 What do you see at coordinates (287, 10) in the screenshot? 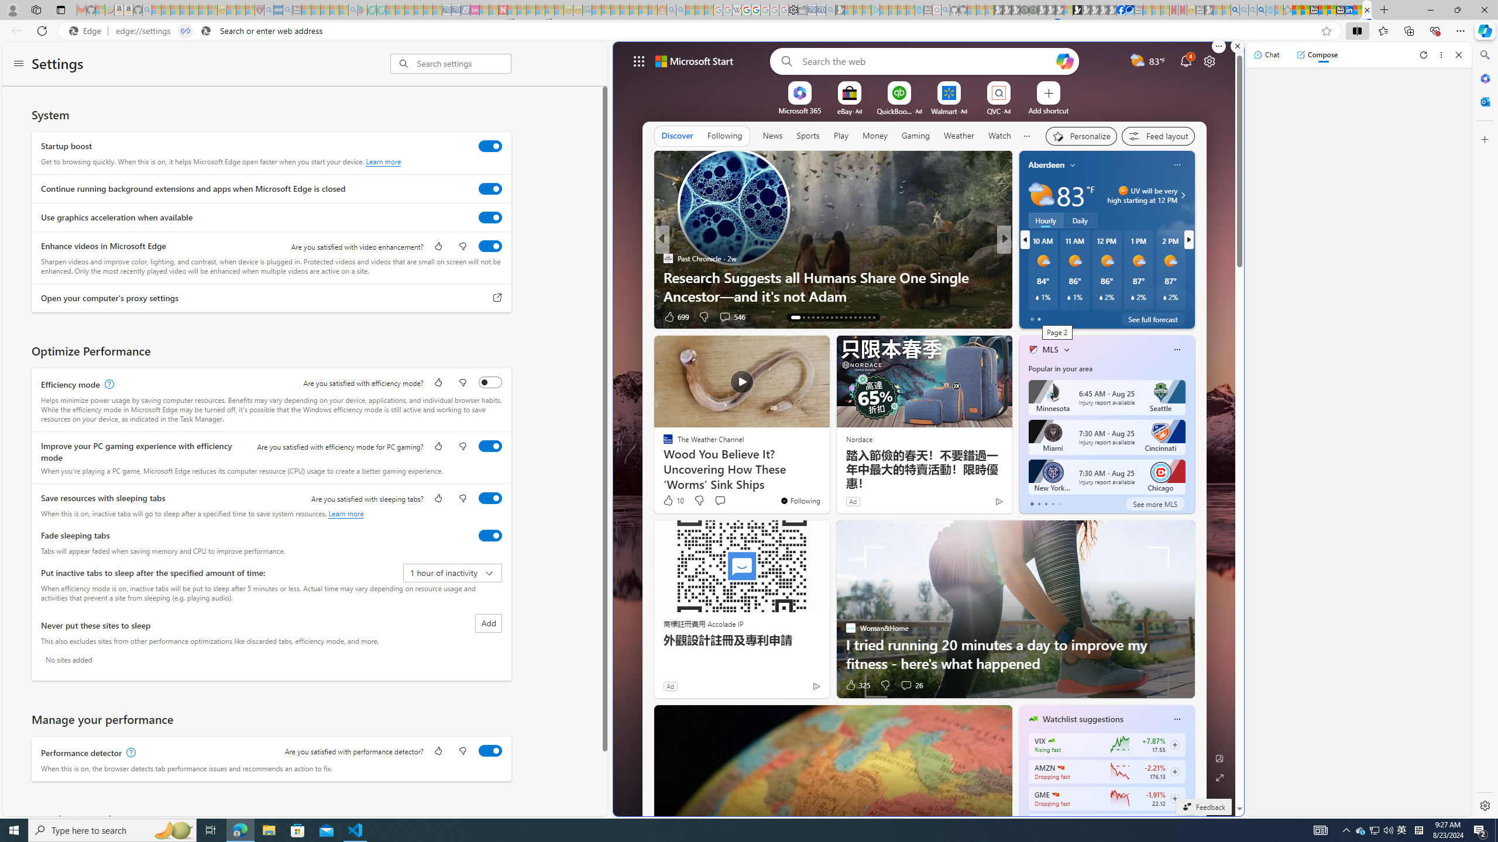
I see `utah sues federal government - Search - Sleeping` at bounding box center [287, 10].